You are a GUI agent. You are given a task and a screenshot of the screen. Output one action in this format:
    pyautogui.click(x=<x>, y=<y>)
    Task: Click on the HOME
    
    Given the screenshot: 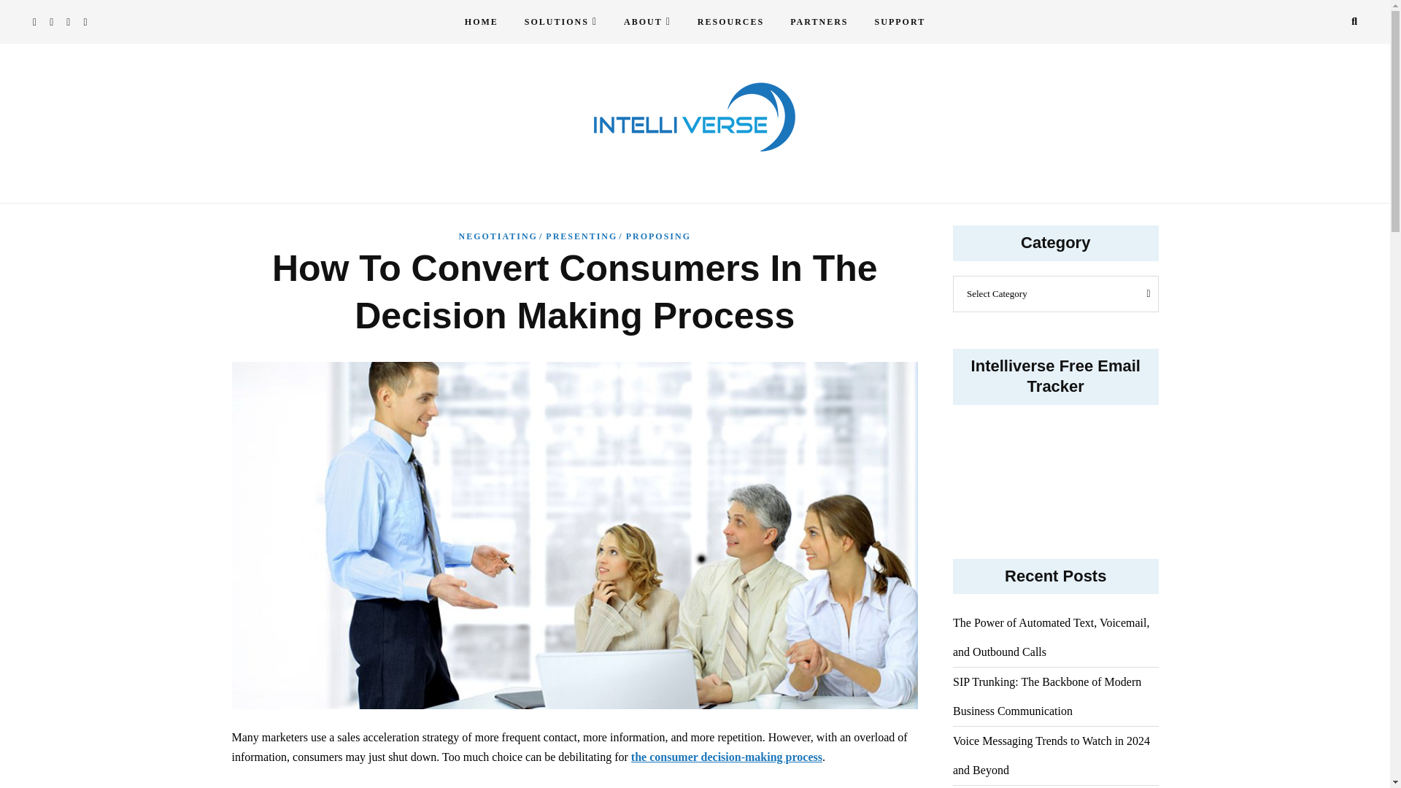 What is the action you would take?
    pyautogui.click(x=481, y=22)
    